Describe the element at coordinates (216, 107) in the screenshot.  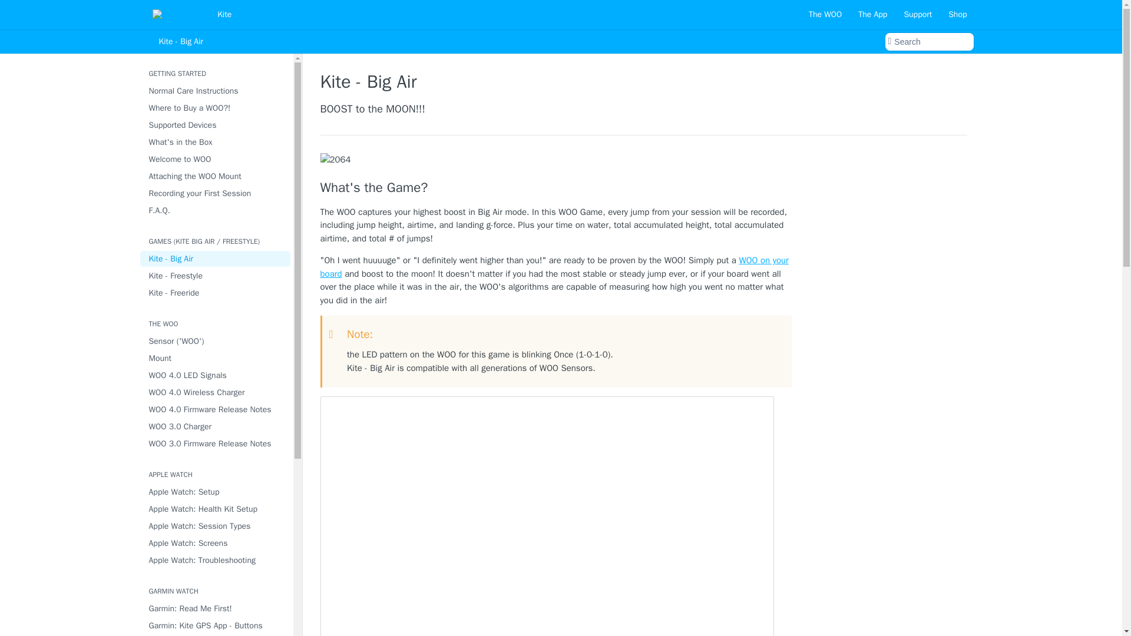
I see `Where to Buy a WOO?!` at that location.